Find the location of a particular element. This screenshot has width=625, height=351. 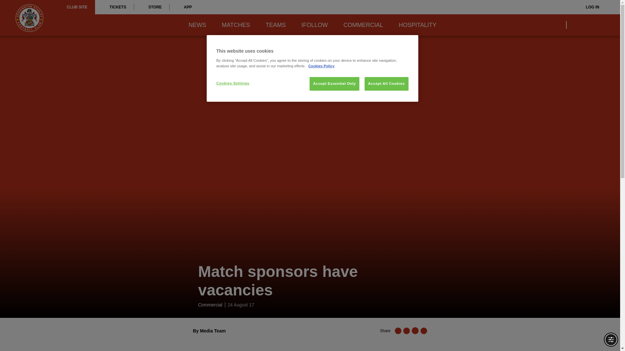

MATCHES is located at coordinates (236, 25).